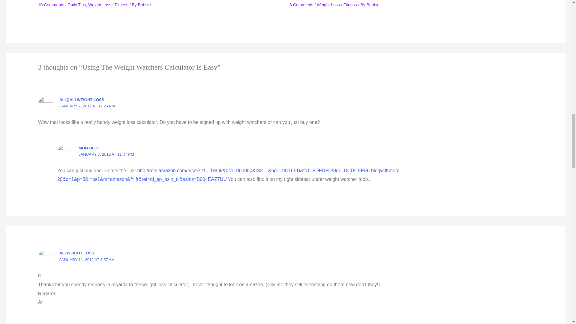 The width and height of the screenshot is (576, 324). I want to click on Bobbie, so click(145, 4).